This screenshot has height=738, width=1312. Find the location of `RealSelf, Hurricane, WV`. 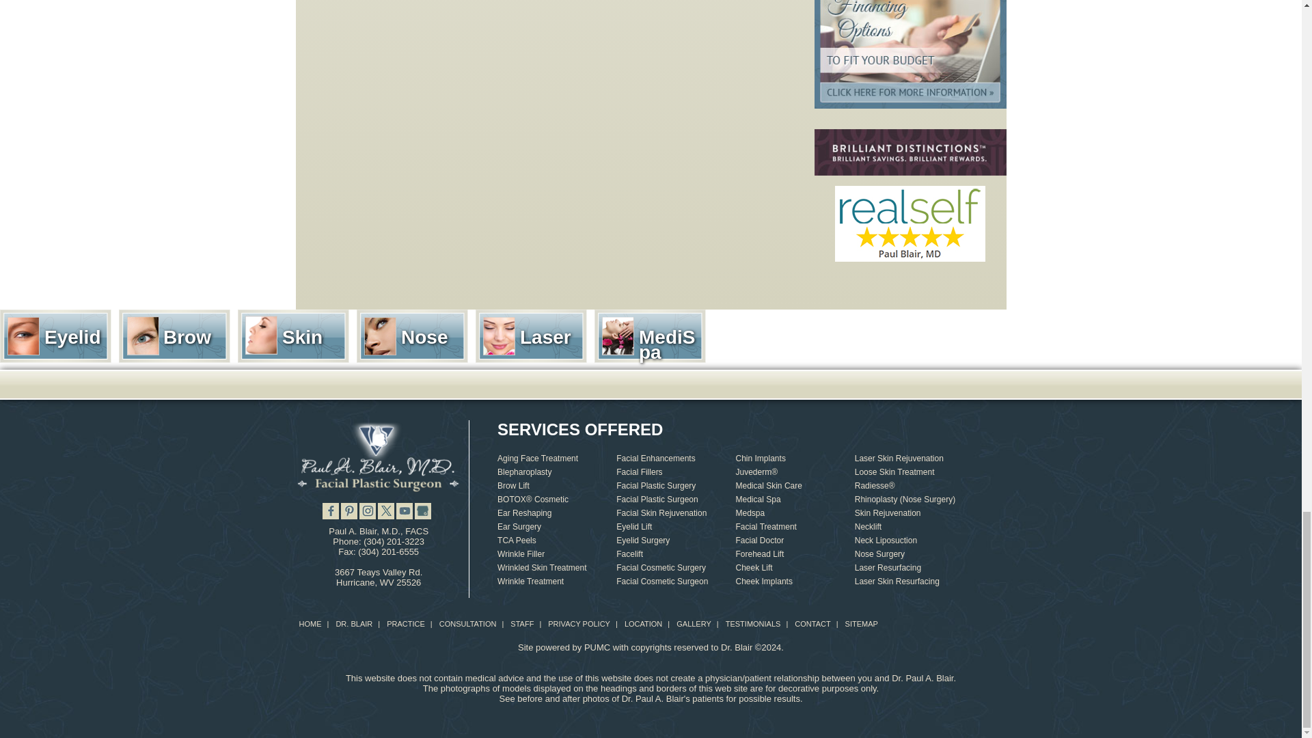

RealSelf, Hurricane, WV is located at coordinates (910, 224).